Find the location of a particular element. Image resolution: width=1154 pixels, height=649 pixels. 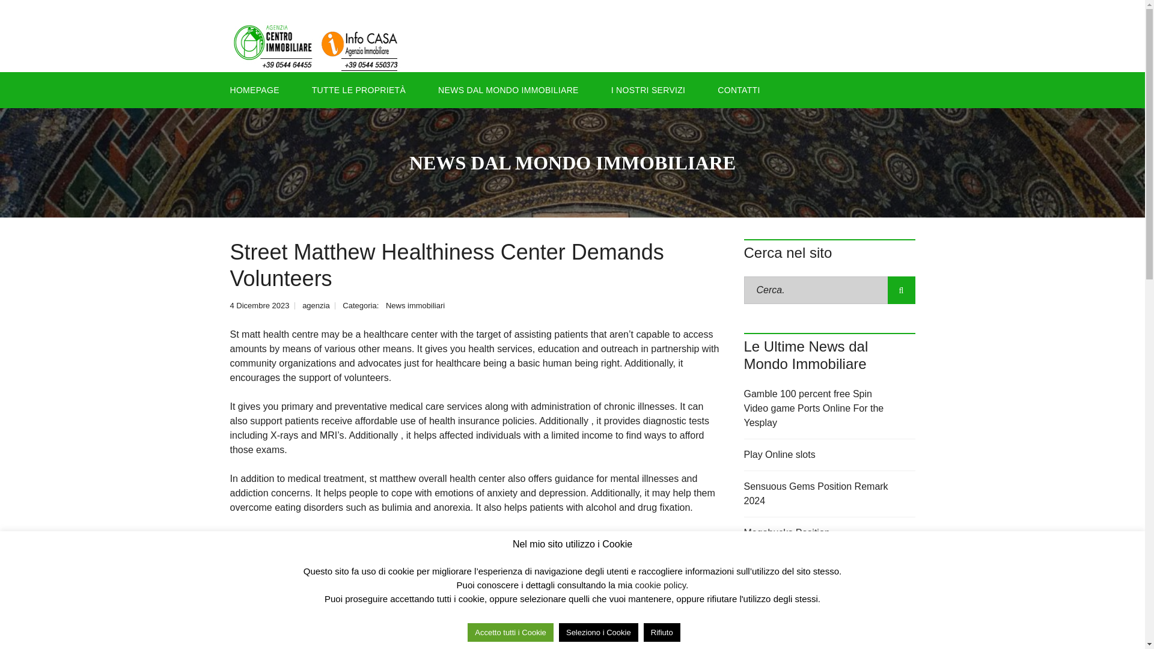

Megabucks Position is located at coordinates (829, 532).